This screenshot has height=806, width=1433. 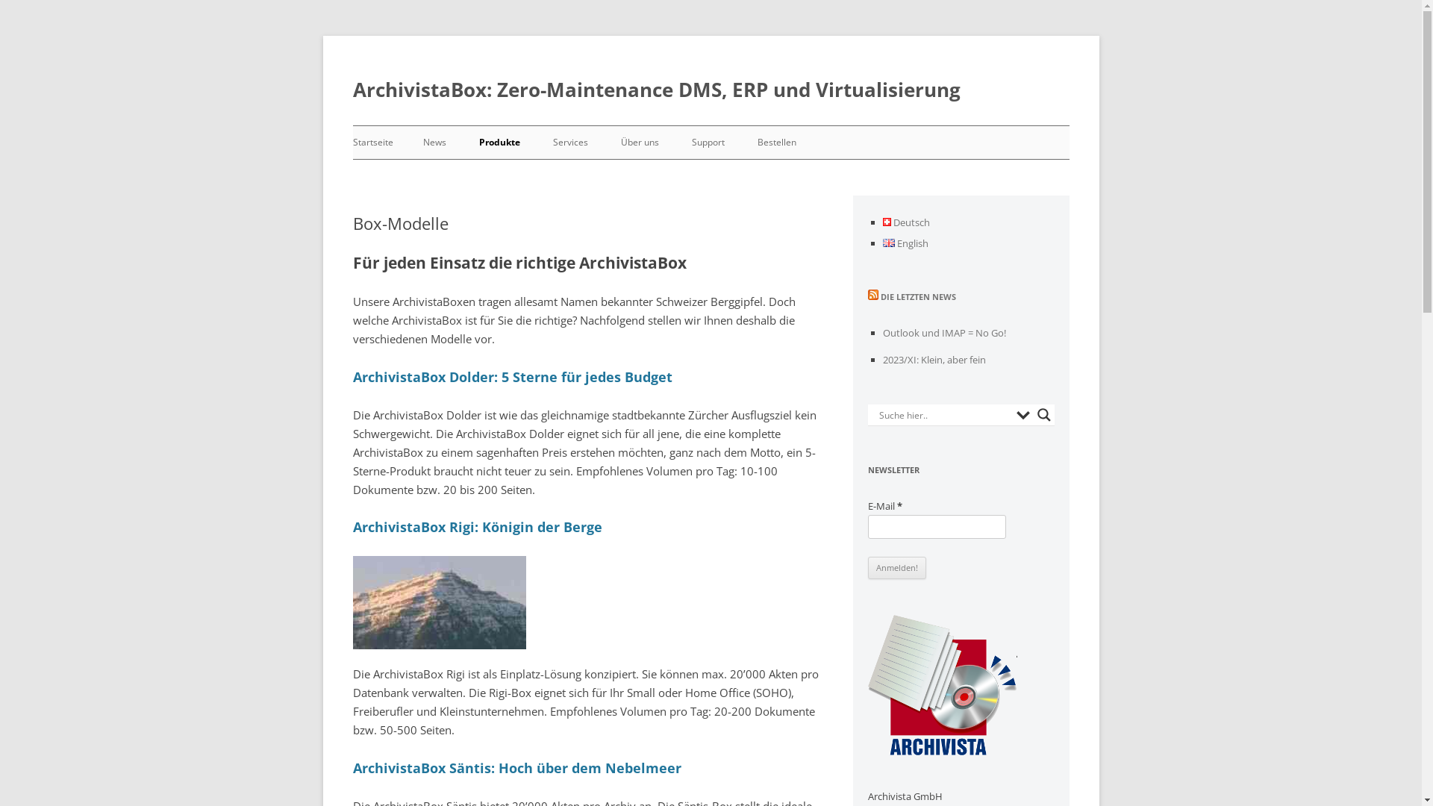 I want to click on Deutsch, so click(x=906, y=222).